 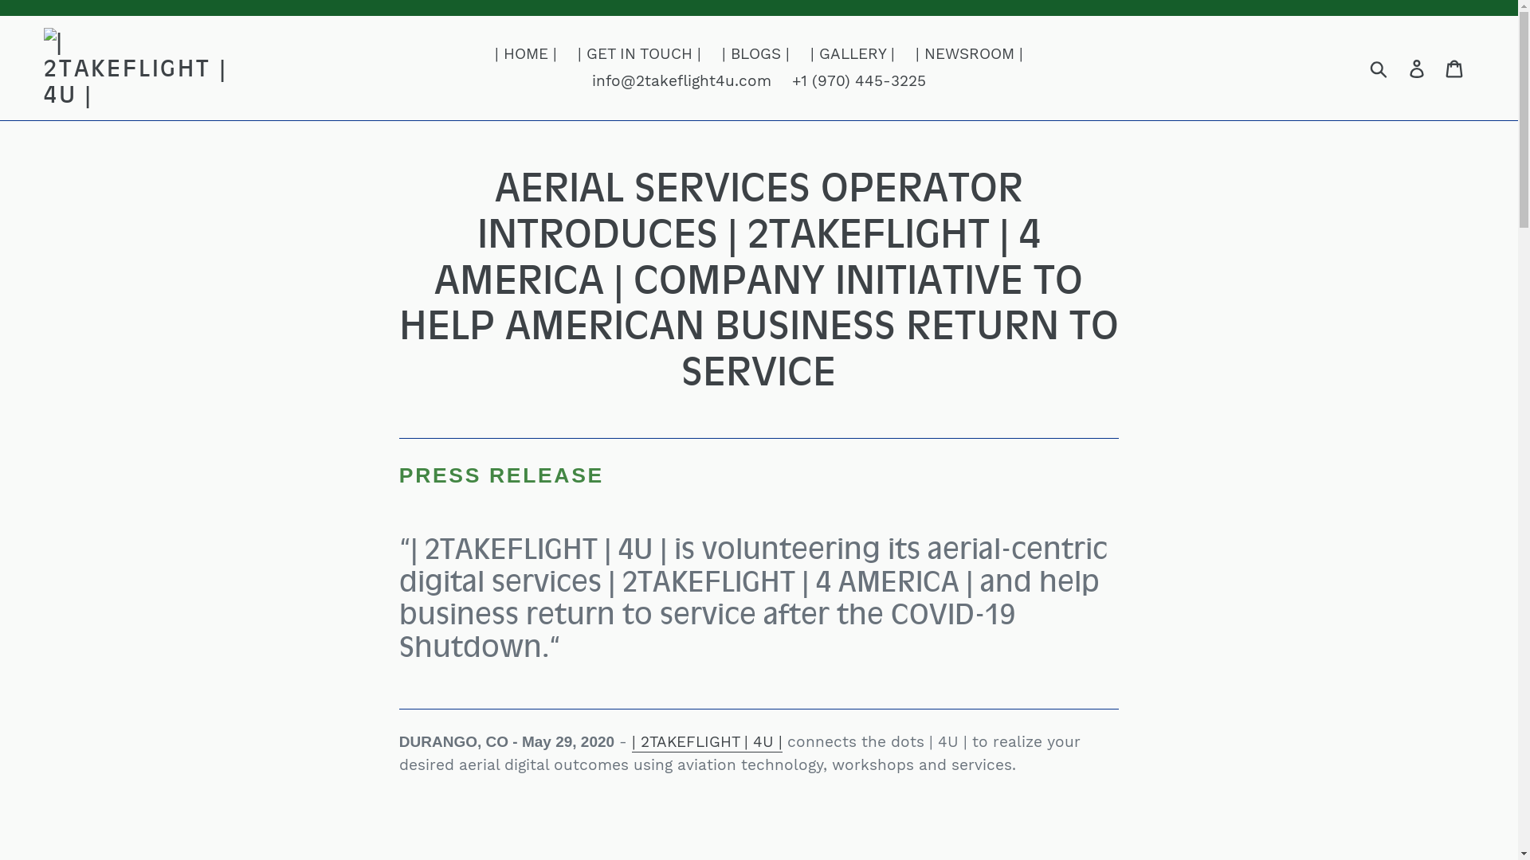 What do you see at coordinates (853, 54) in the screenshot?
I see `| GALLERY |` at bounding box center [853, 54].